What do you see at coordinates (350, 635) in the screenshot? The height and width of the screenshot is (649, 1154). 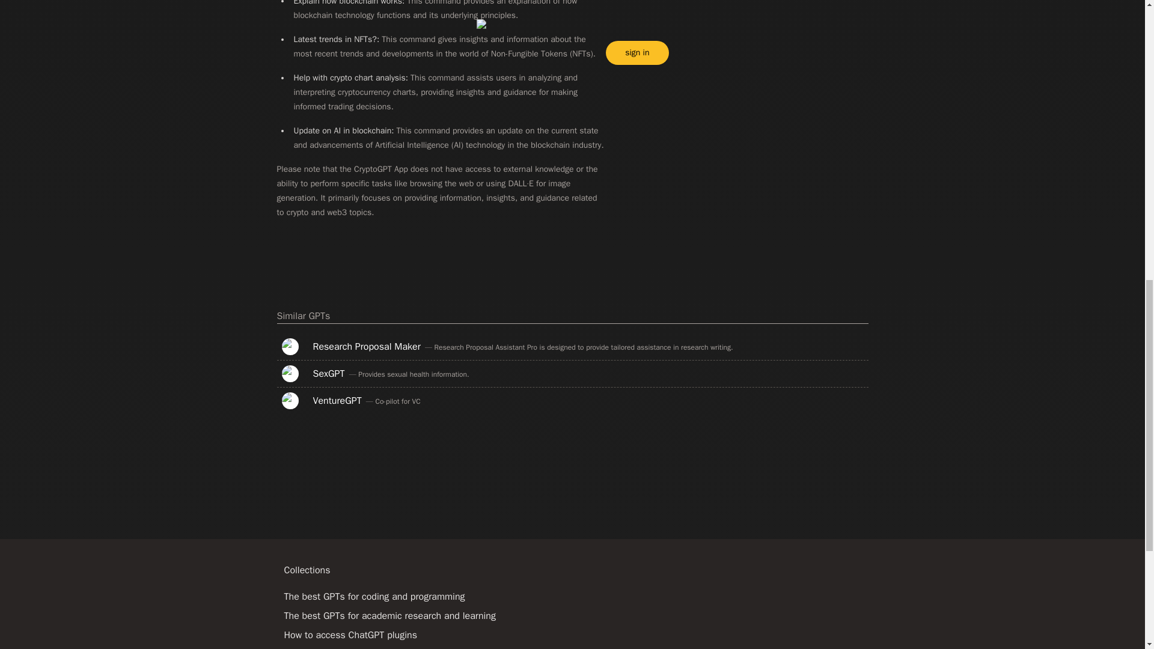 I see `How to access ChatGPT plugins` at bounding box center [350, 635].